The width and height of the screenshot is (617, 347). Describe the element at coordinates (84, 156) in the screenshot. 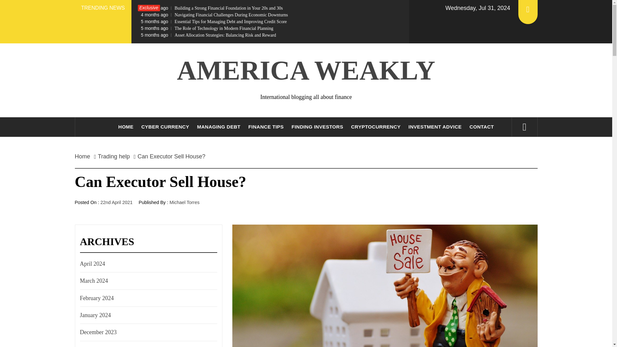

I see `Home` at that location.